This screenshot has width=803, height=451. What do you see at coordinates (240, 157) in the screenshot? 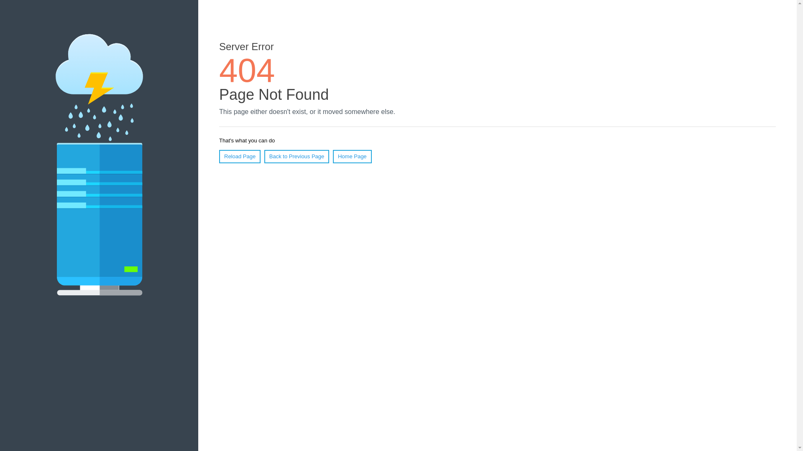
I see `Reload Page` at bounding box center [240, 157].